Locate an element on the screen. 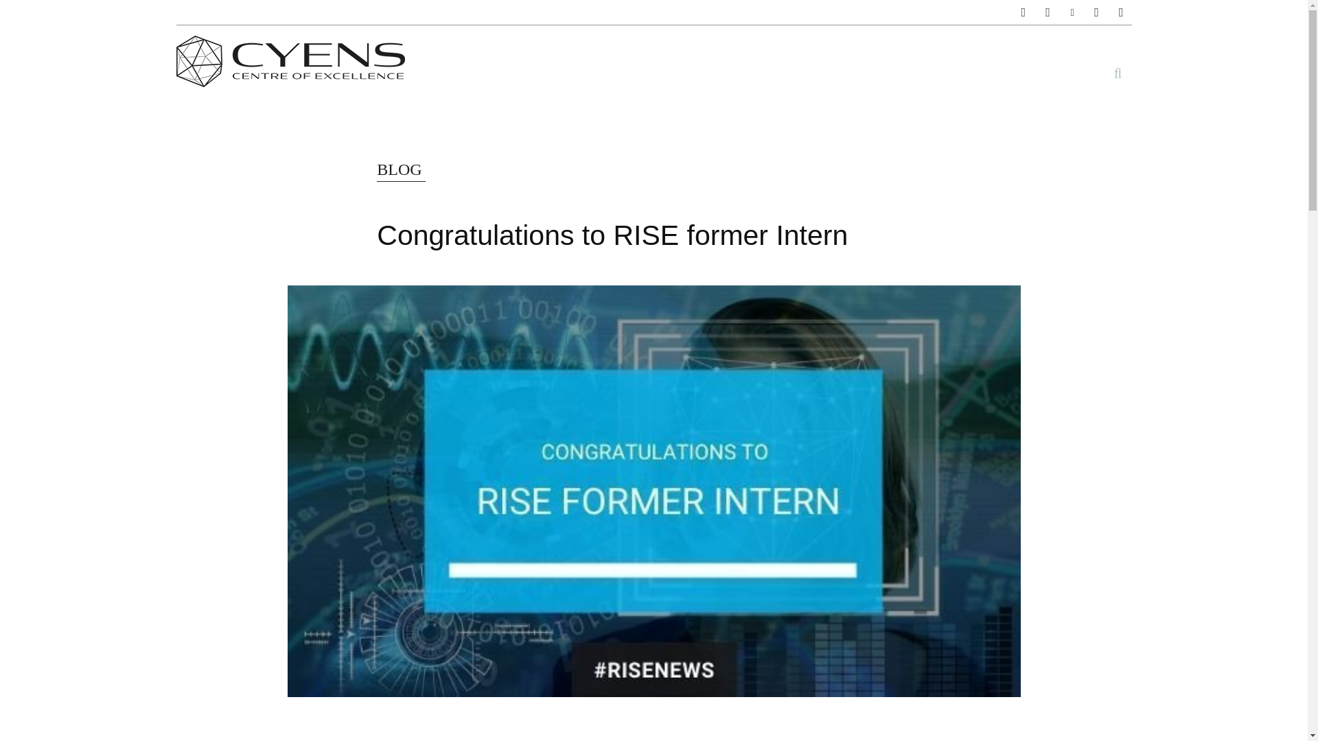  Instagram is located at coordinates (1048, 12).